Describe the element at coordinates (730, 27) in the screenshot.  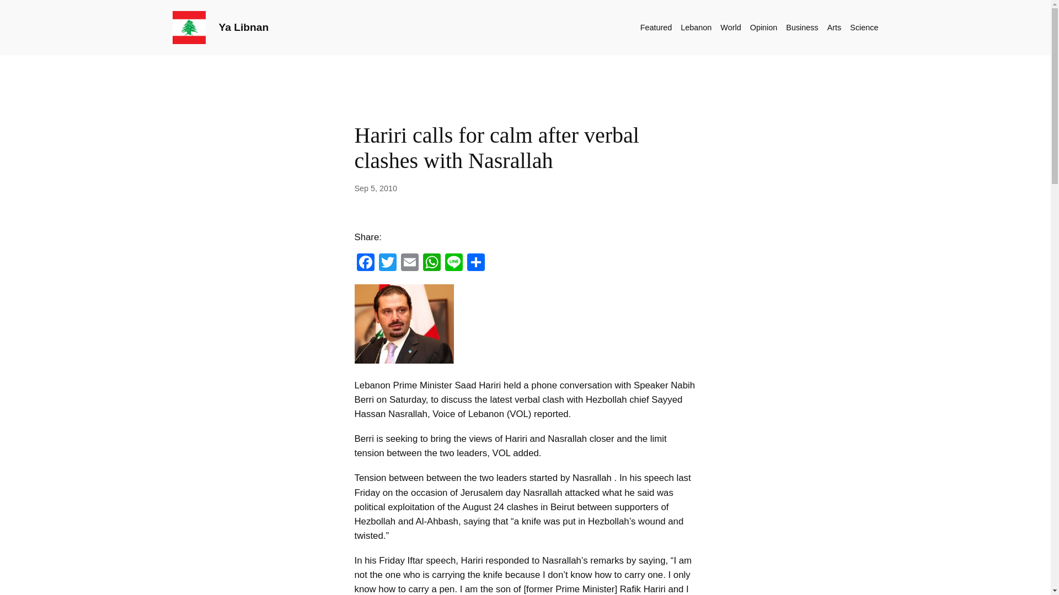
I see `World` at that location.